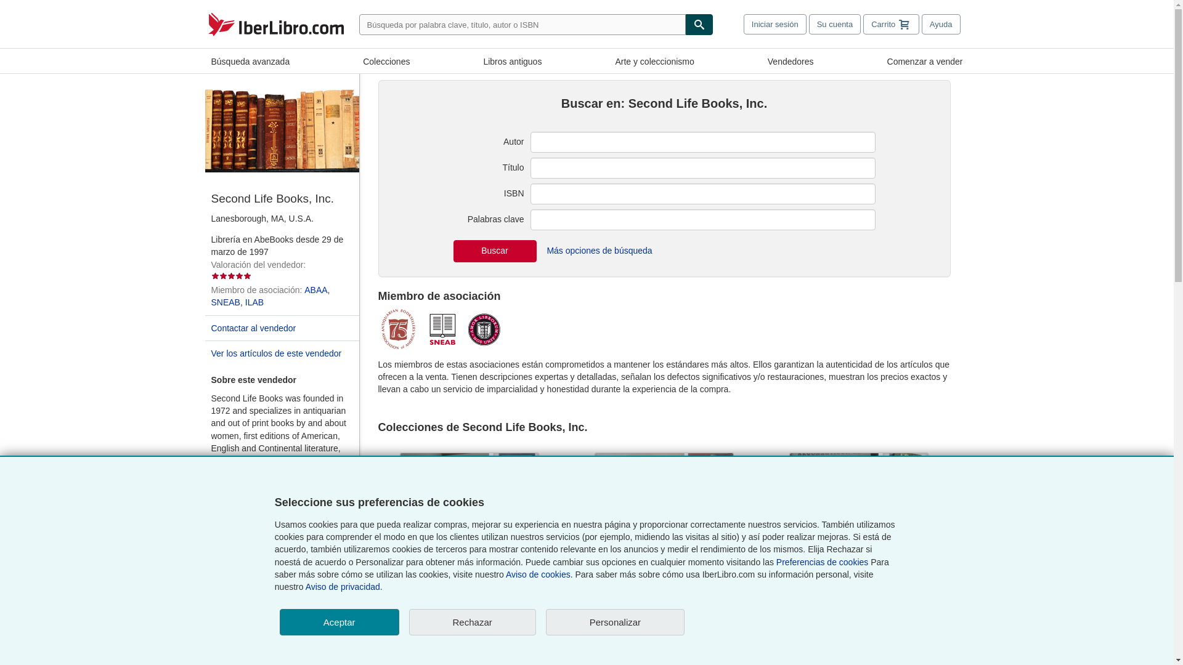 The image size is (1183, 665). Describe the element at coordinates (539, 574) in the screenshot. I see `Aviso de cookies.` at that location.